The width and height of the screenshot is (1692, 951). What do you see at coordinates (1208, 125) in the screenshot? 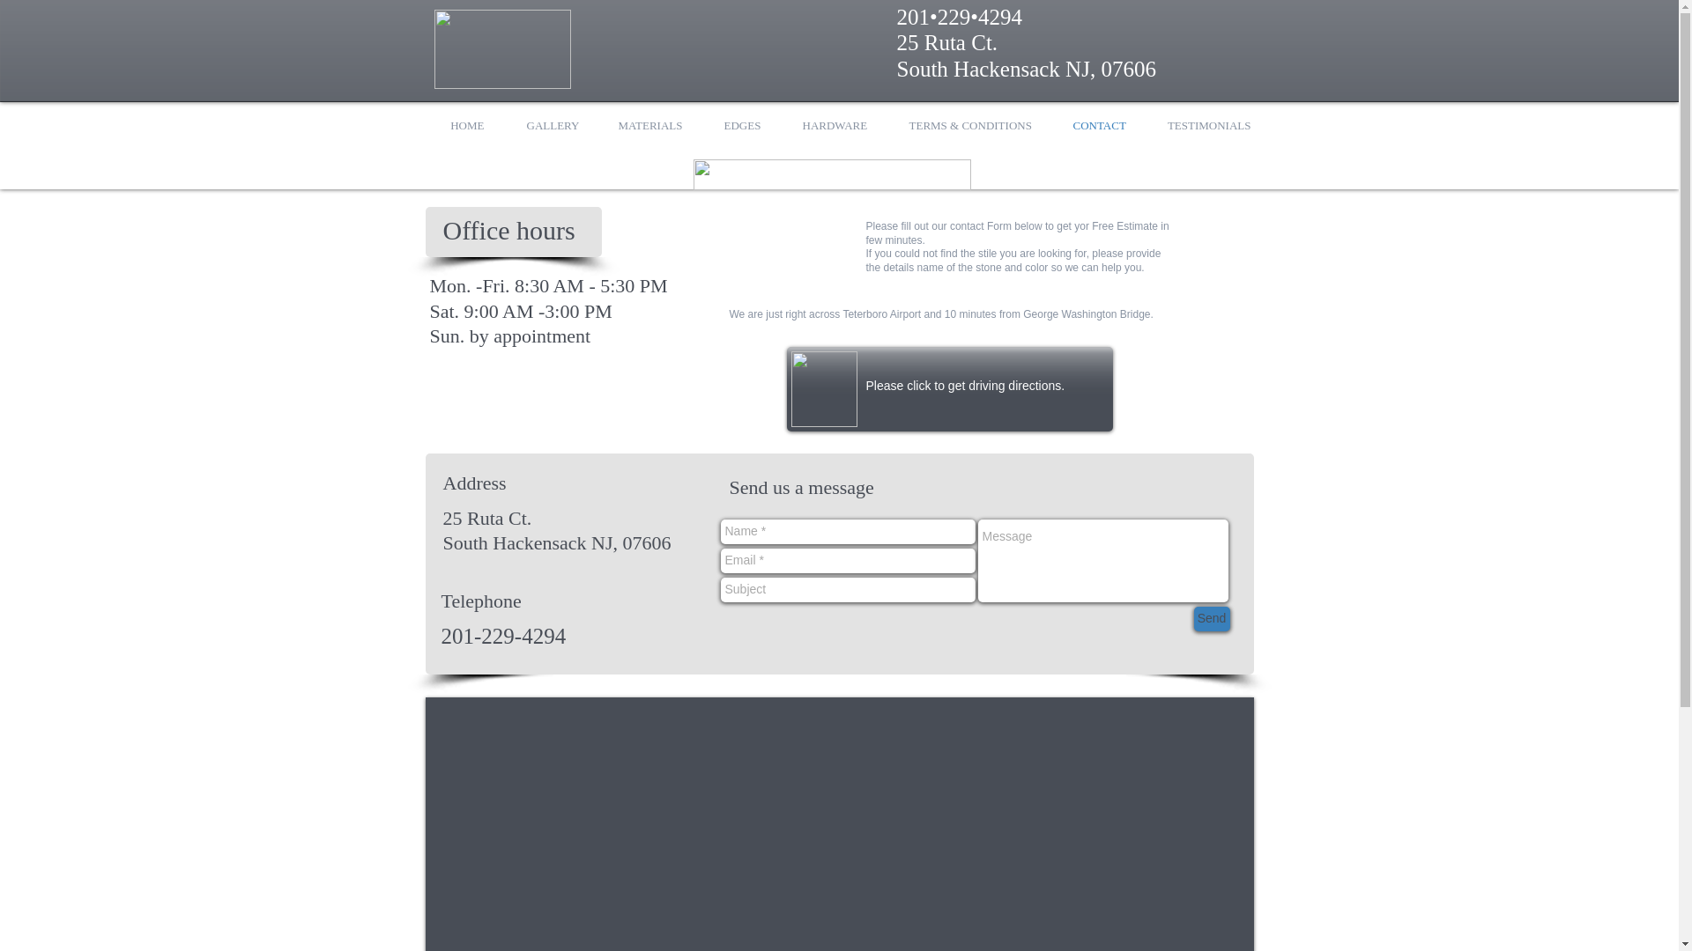
I see `TESTIMONIALS` at bounding box center [1208, 125].